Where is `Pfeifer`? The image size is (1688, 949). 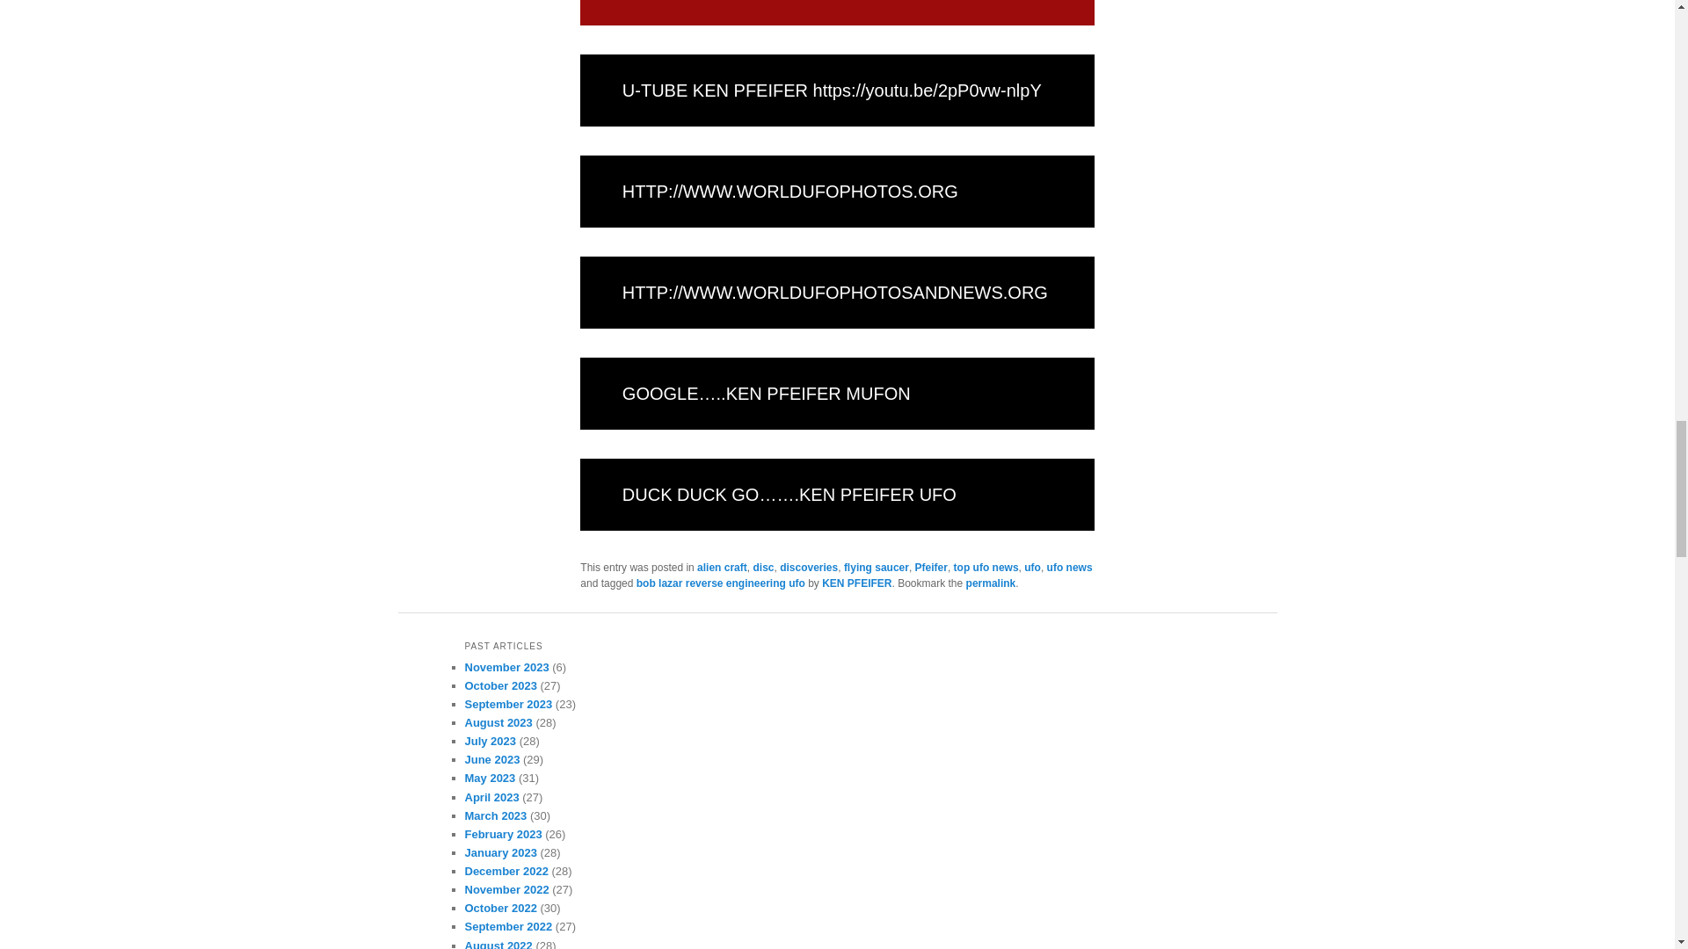
Pfeifer is located at coordinates (930, 568).